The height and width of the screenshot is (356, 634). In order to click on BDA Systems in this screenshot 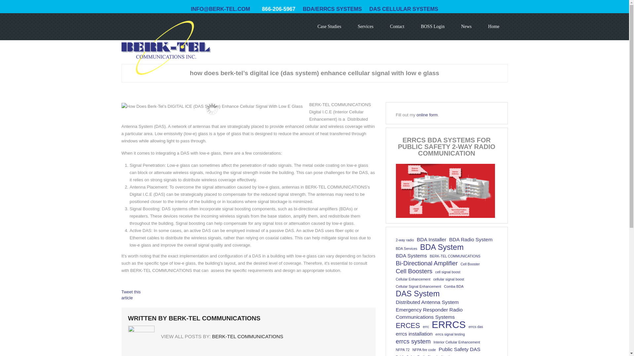, I will do `click(411, 256)`.